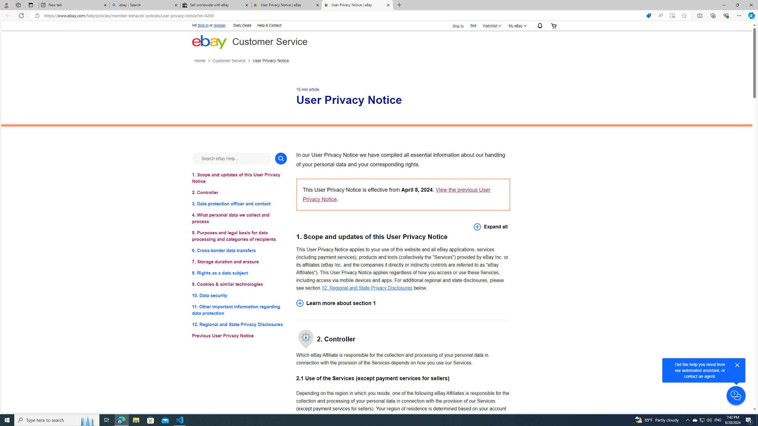 This screenshot has width=758, height=426. Describe the element at coordinates (473, 25) in the screenshot. I see `Sell` at that location.